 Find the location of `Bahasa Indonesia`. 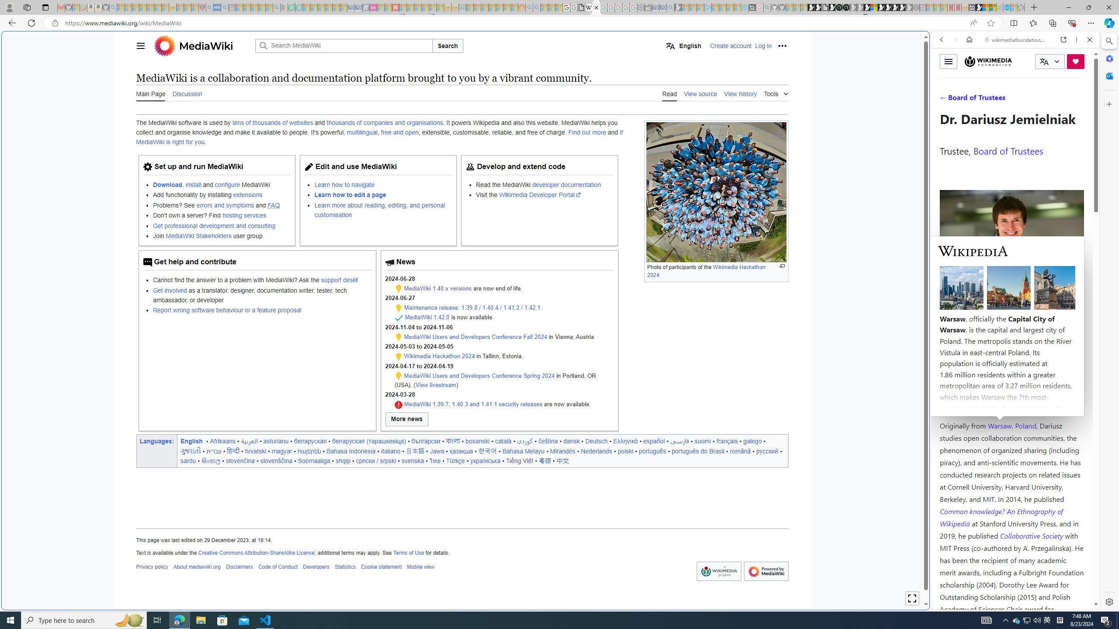

Bahasa Indonesia is located at coordinates (351, 451).